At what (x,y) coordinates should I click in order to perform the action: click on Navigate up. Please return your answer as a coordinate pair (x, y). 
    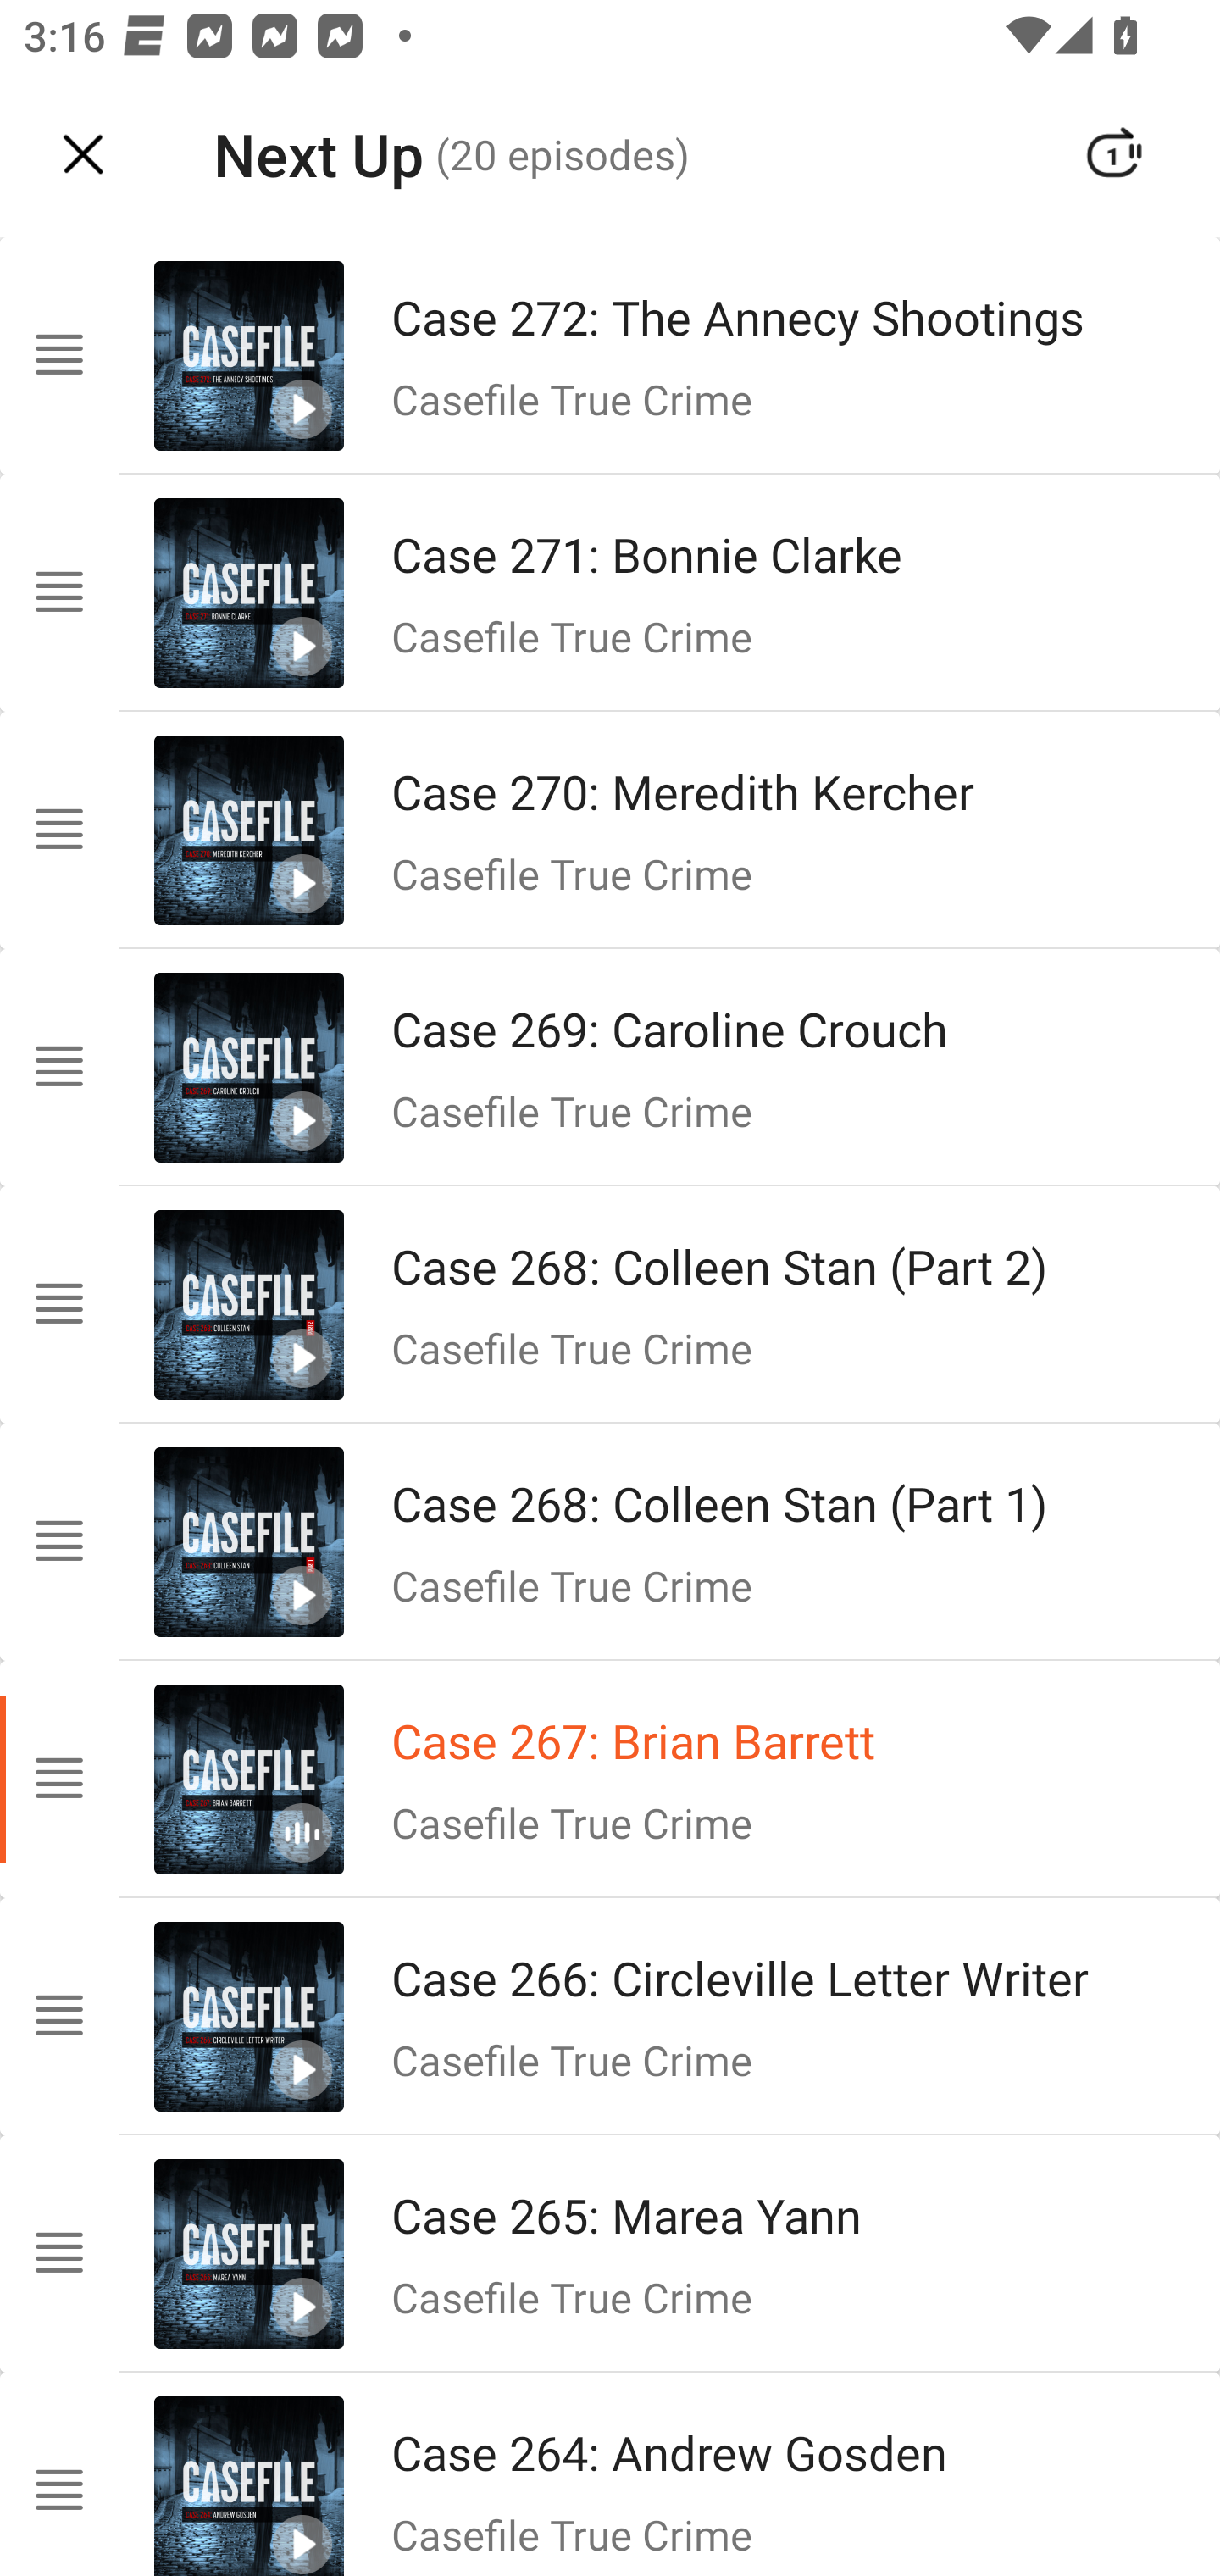
    Looking at the image, I should click on (83, 154).